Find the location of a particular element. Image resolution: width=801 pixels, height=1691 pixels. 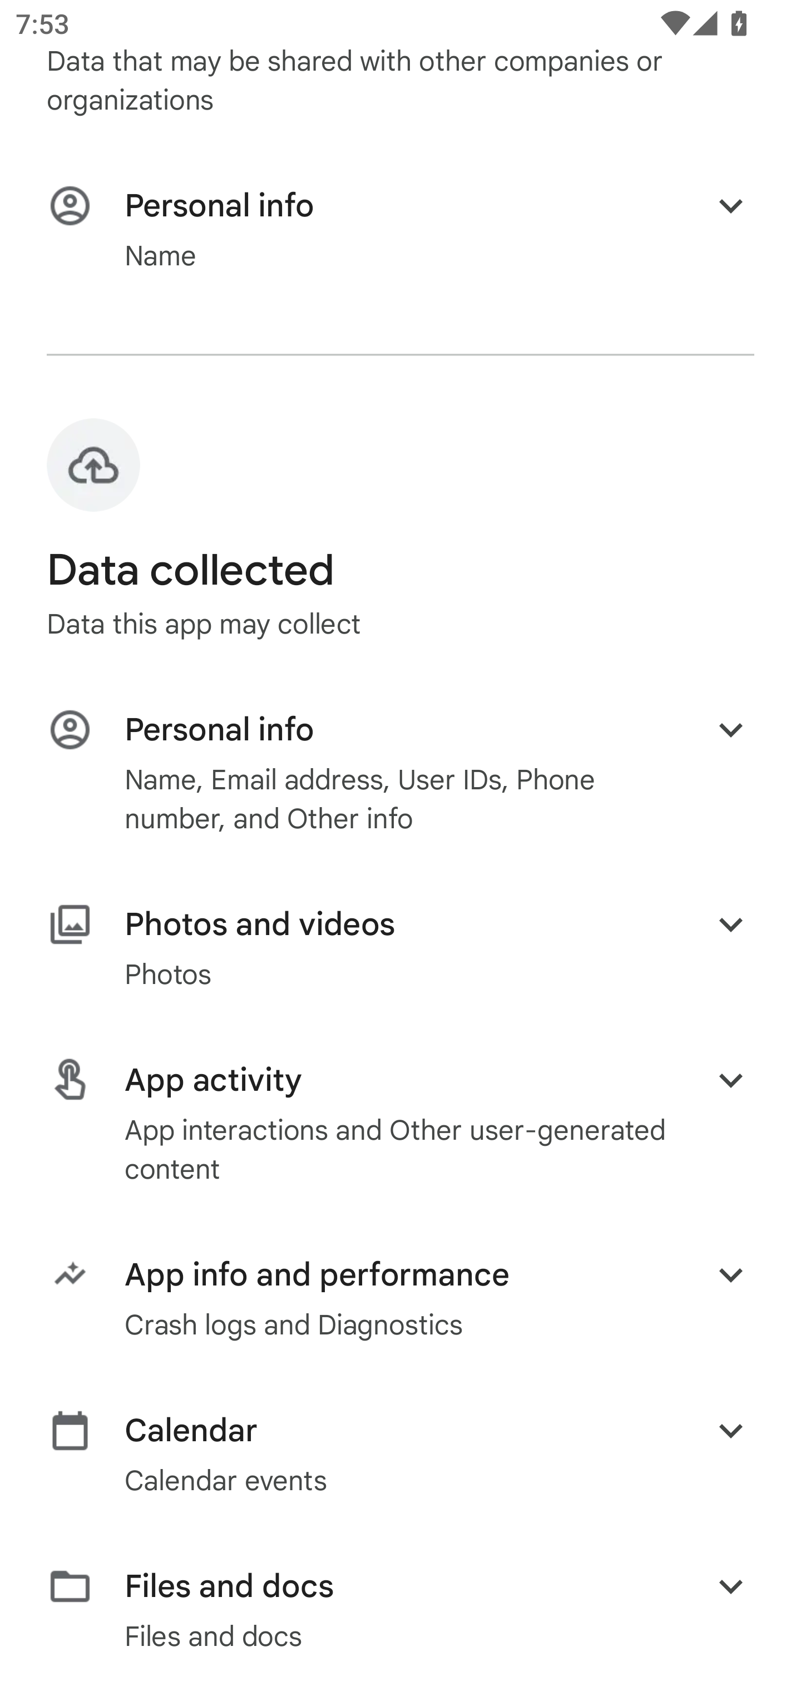

heading Personal info Name Expand button is located at coordinates (400, 229).